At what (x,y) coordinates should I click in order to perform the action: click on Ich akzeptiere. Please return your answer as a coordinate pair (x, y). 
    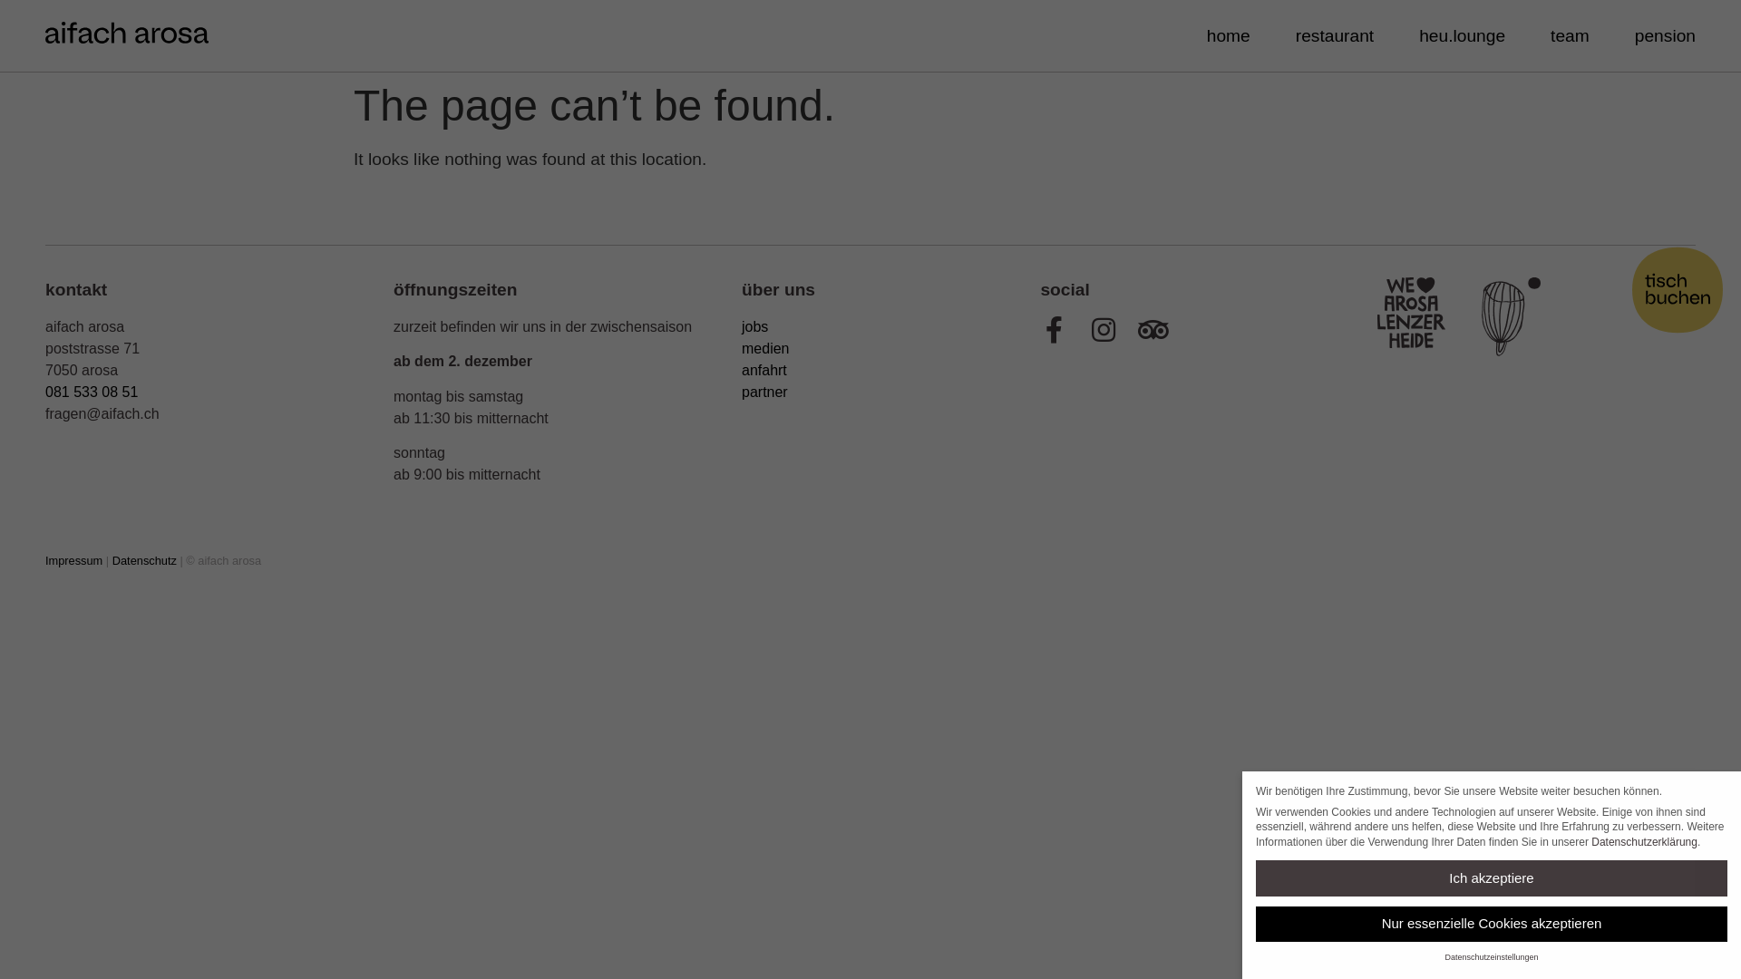
    Looking at the image, I should click on (1492, 877).